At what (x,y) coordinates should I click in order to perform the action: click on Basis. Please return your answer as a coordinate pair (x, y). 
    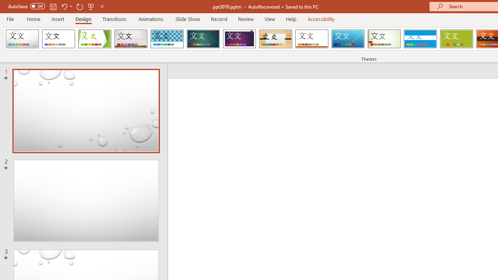
    Looking at the image, I should click on (456, 39).